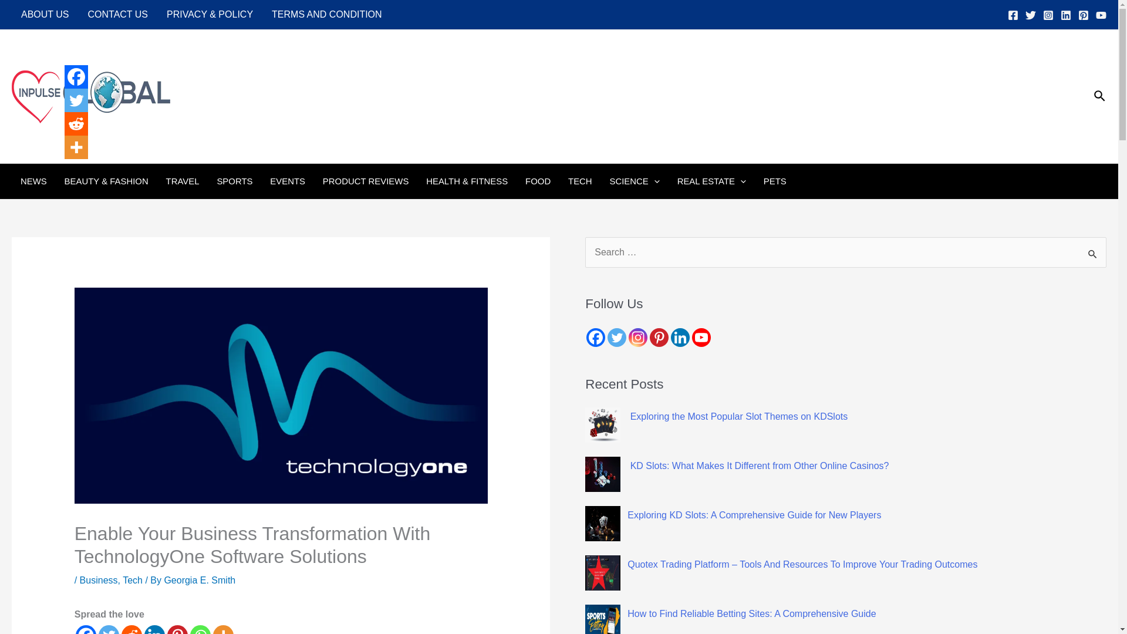  Describe the element at coordinates (76, 77) in the screenshot. I see `Facebook` at that location.